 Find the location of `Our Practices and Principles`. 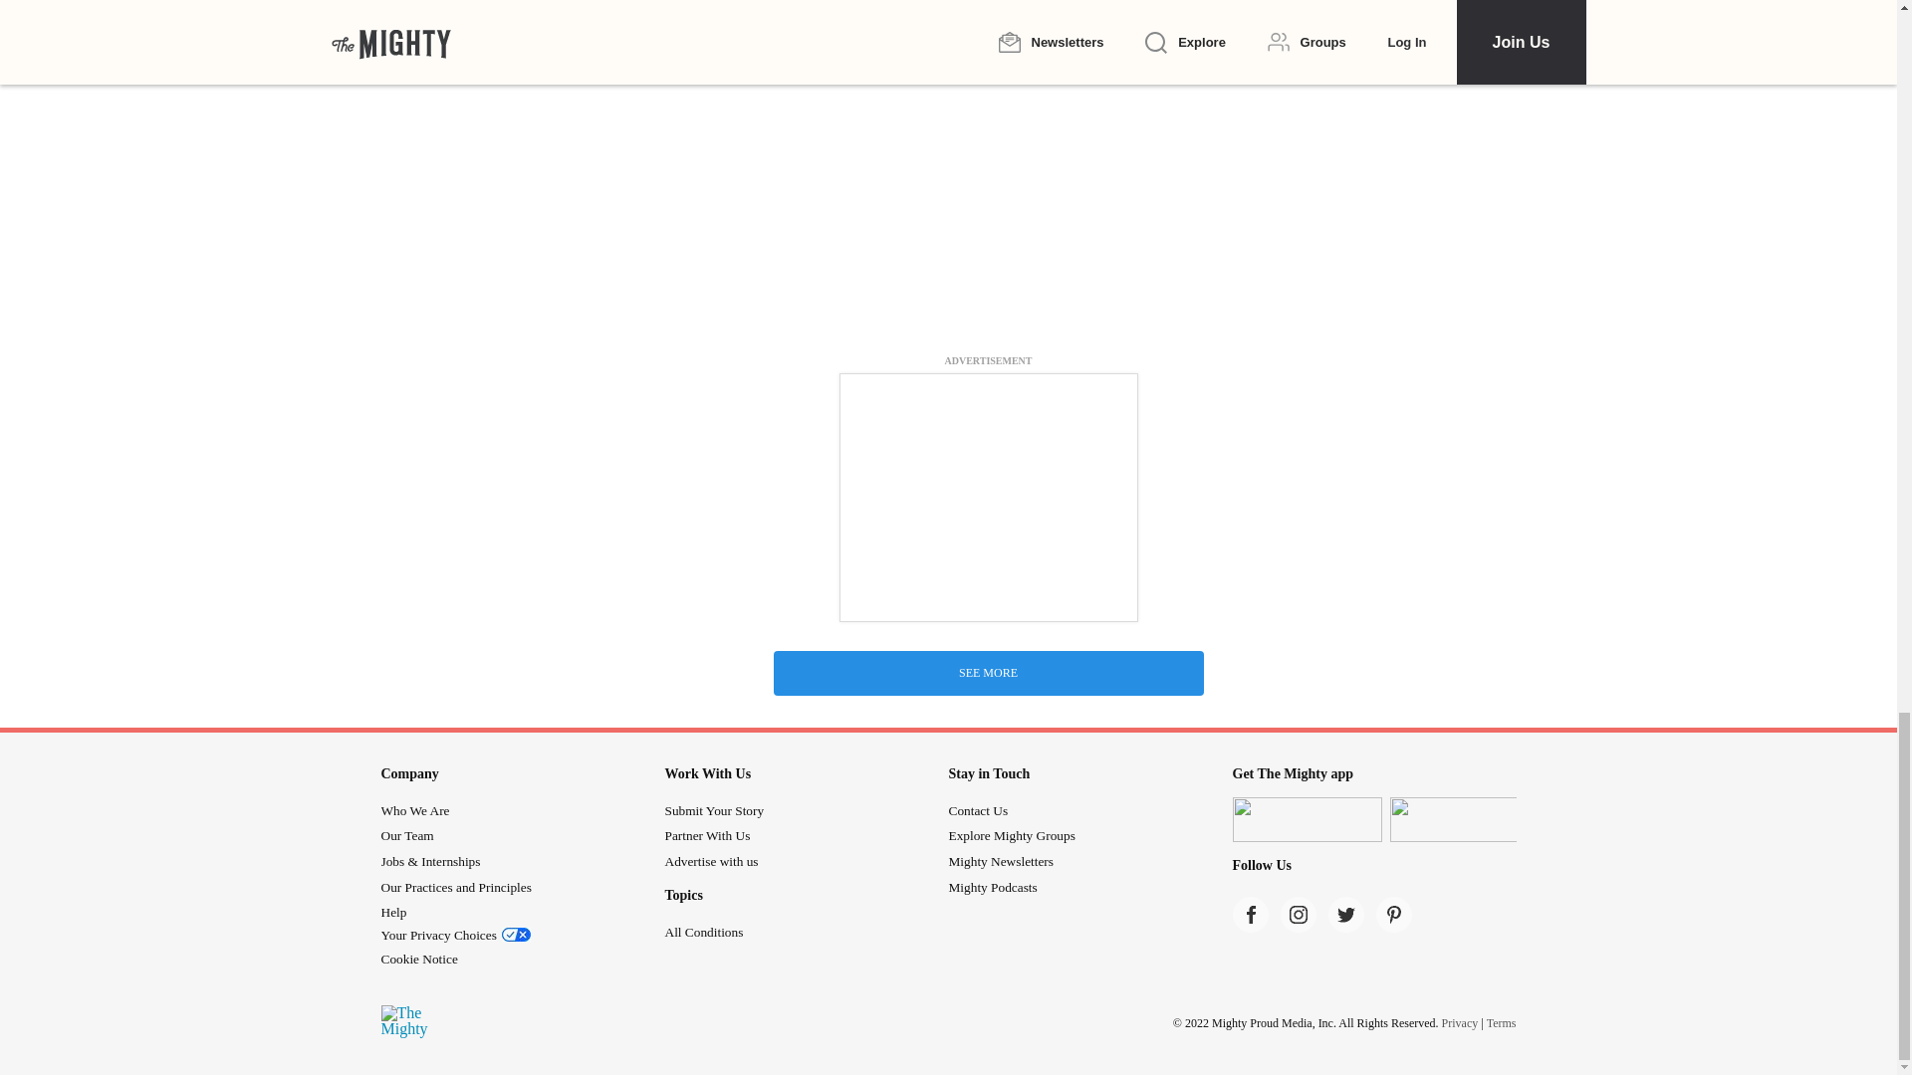

Our Practices and Principles is located at coordinates (456, 887).